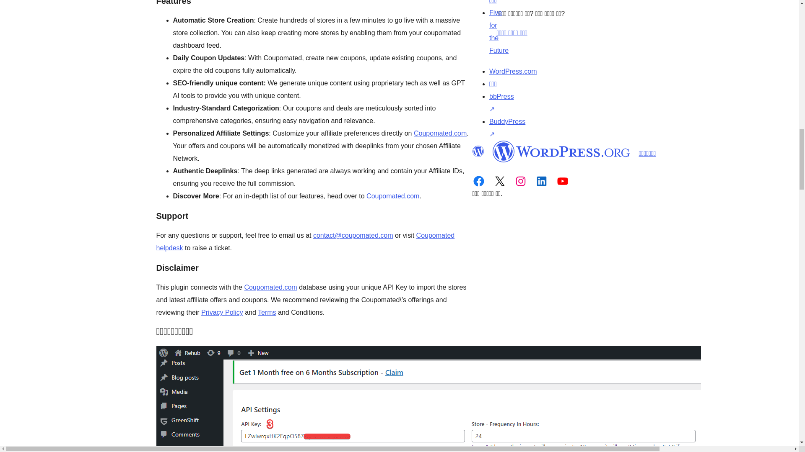 The image size is (805, 452). Describe the element at coordinates (478, 151) in the screenshot. I see `WordPress.org` at that location.